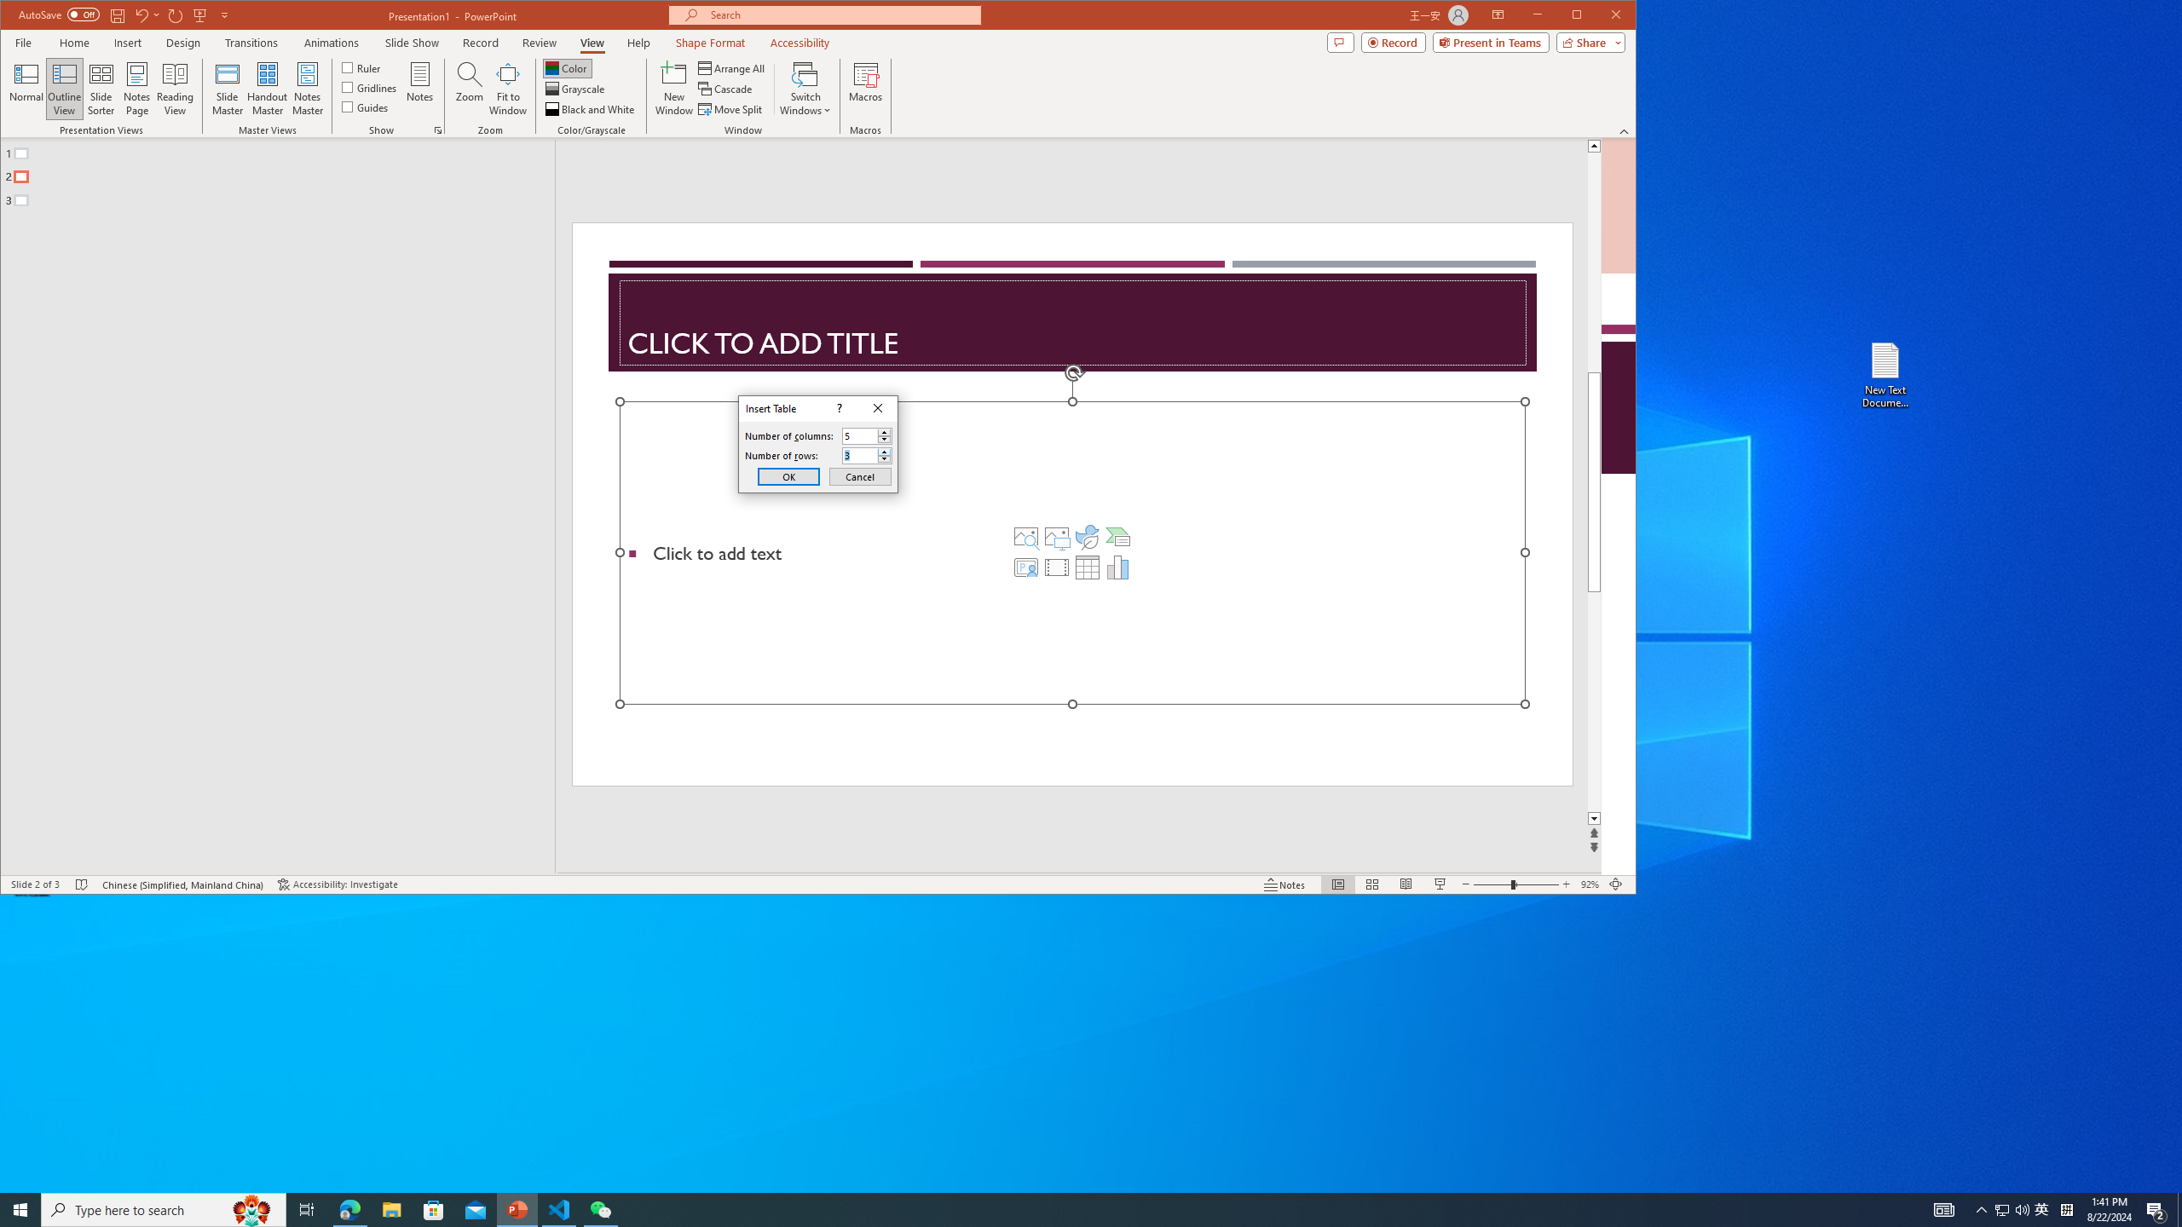 The width and height of the screenshot is (2182, 1227). I want to click on Zoom..., so click(469, 89).